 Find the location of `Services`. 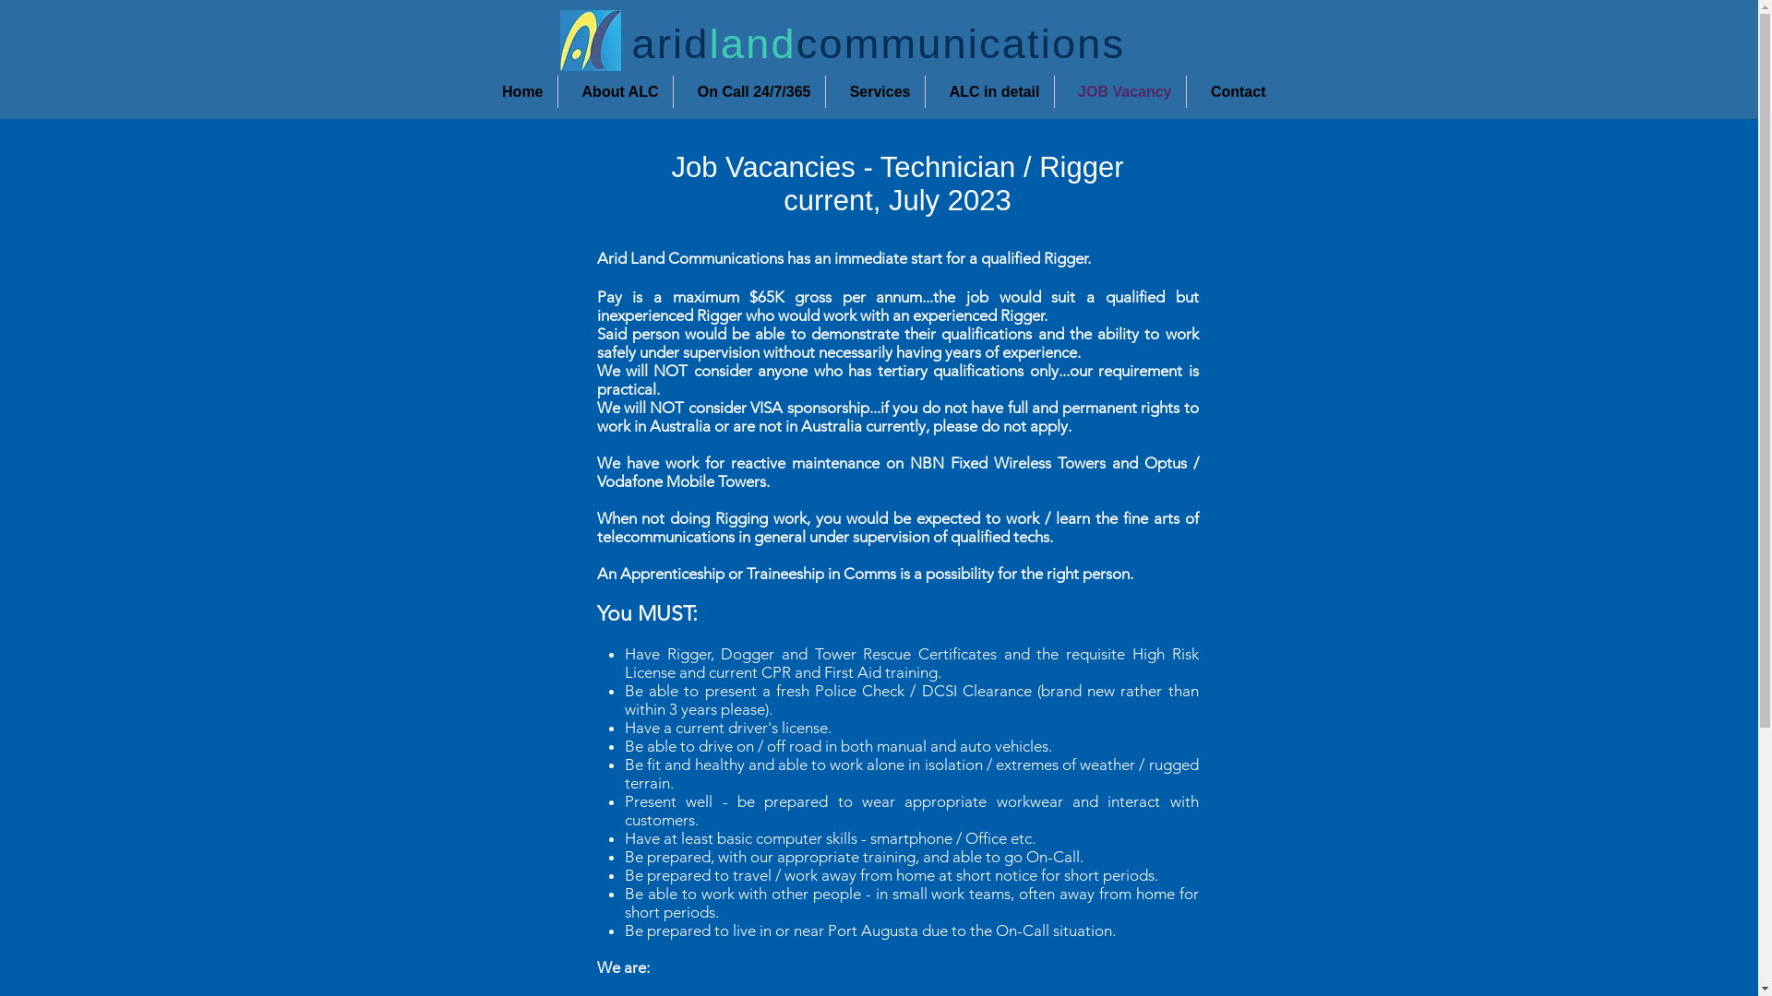

Services is located at coordinates (875, 92).